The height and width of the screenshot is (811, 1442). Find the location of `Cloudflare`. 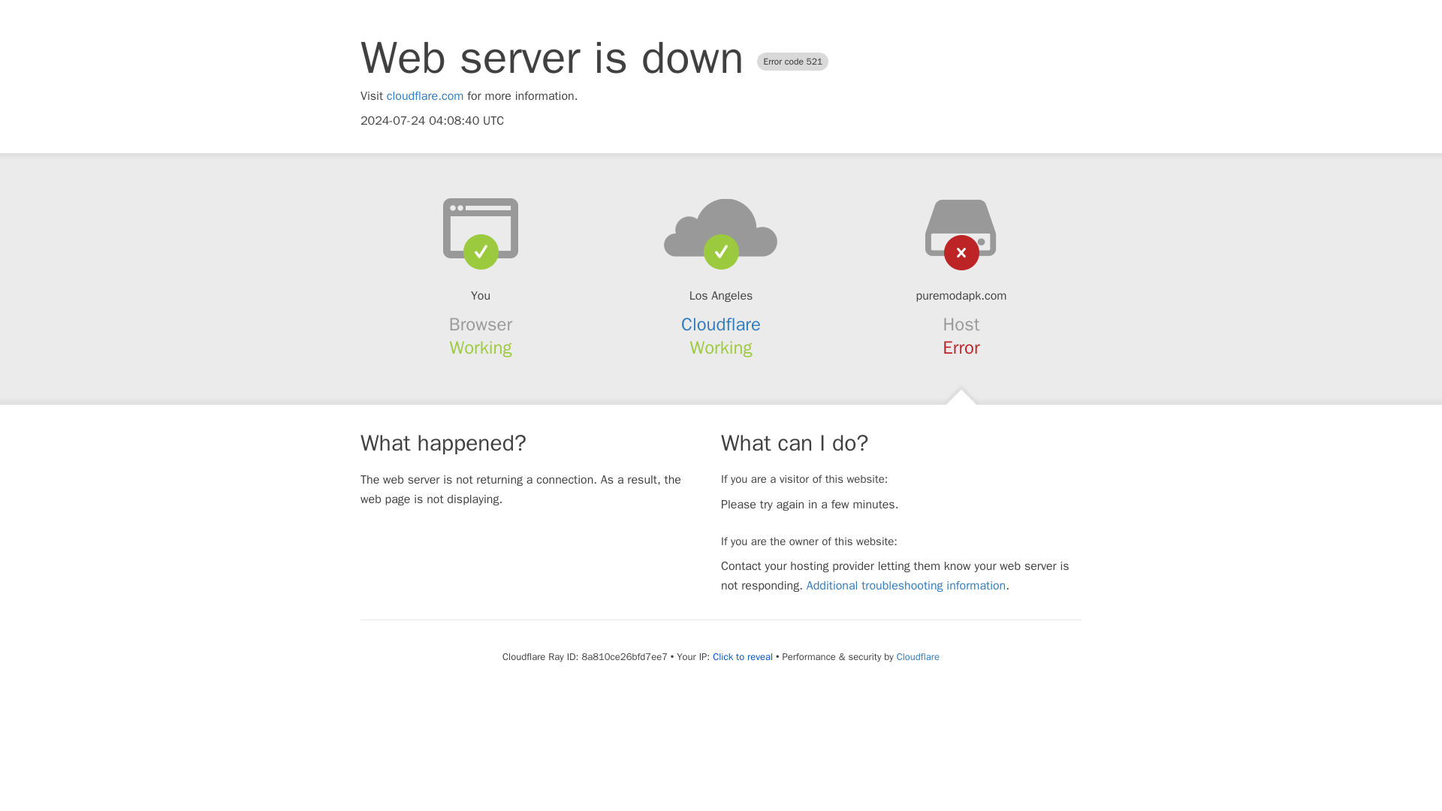

Cloudflare is located at coordinates (918, 656).